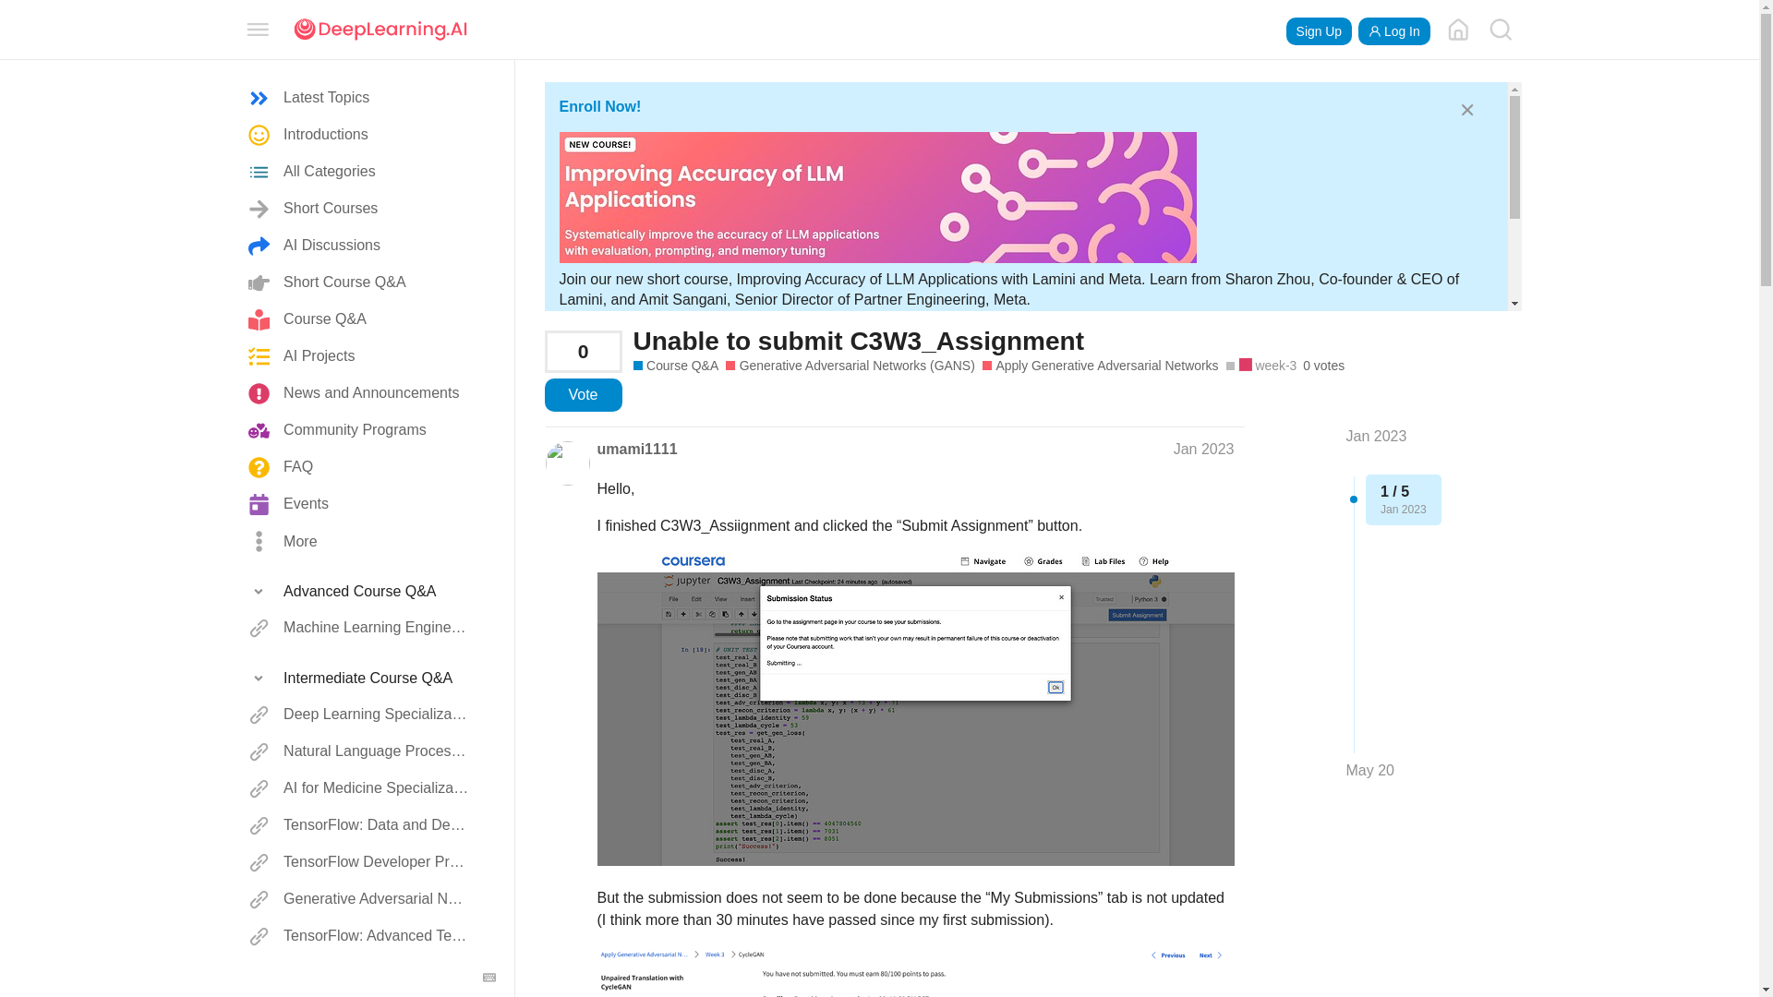  What do you see at coordinates (360, 678) in the screenshot?
I see `Toggle section` at bounding box center [360, 678].